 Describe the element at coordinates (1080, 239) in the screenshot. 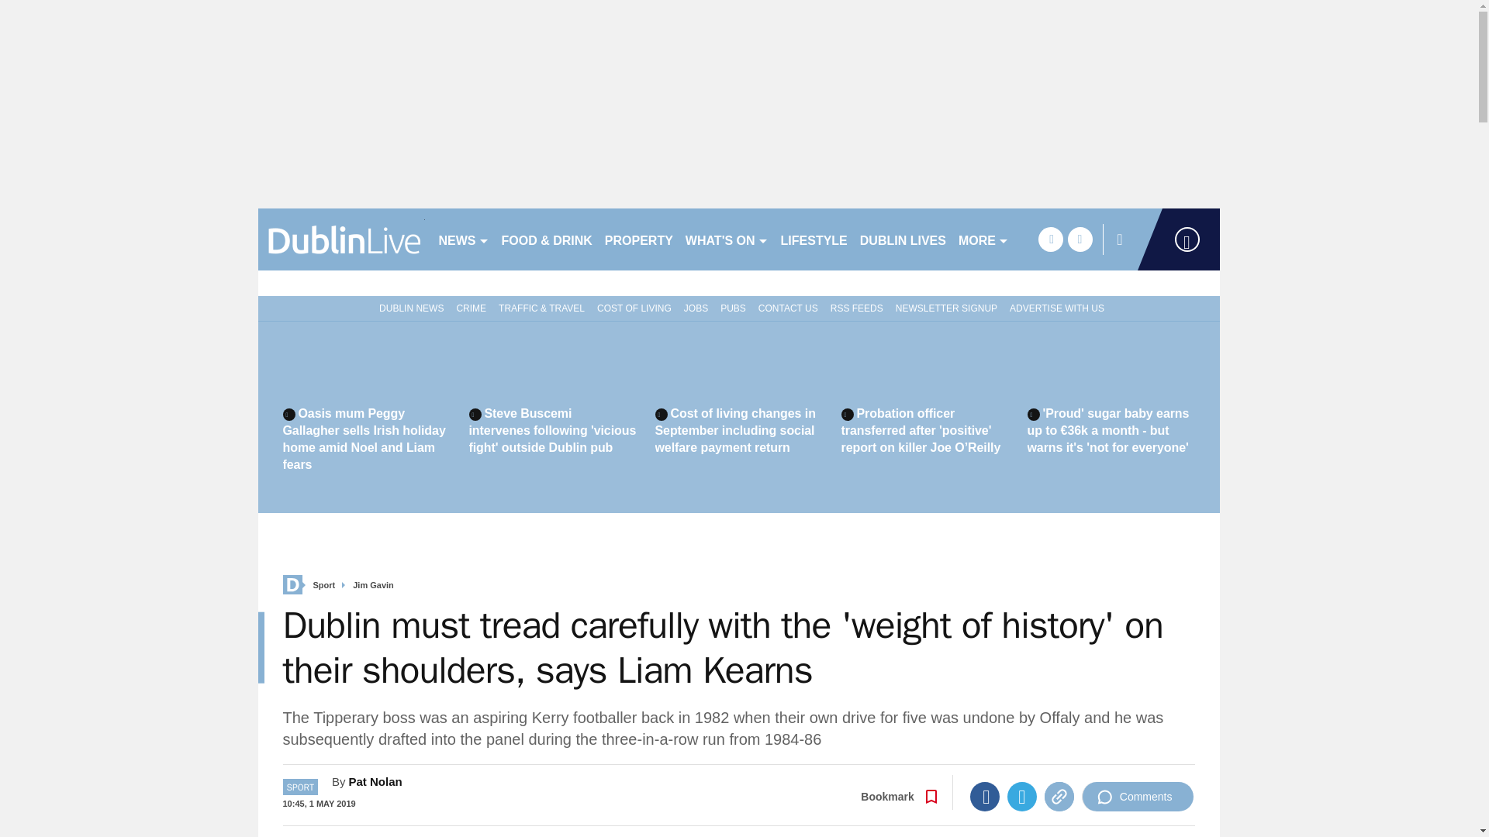

I see `twitter` at that location.